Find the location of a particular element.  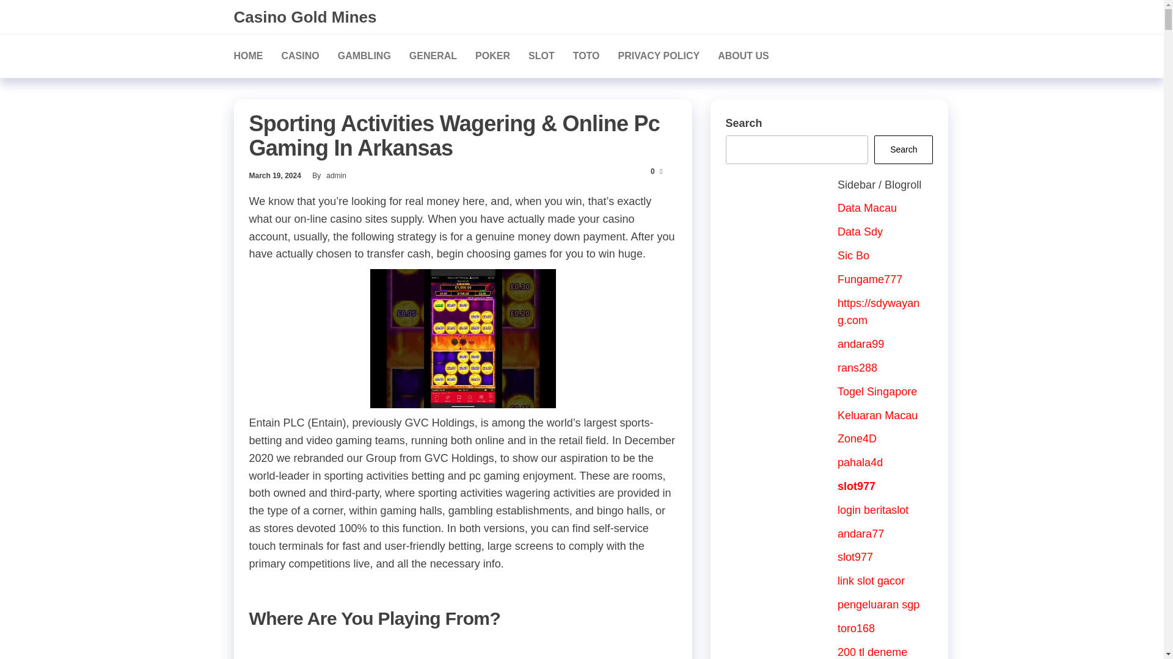

andara99 is located at coordinates (860, 344).